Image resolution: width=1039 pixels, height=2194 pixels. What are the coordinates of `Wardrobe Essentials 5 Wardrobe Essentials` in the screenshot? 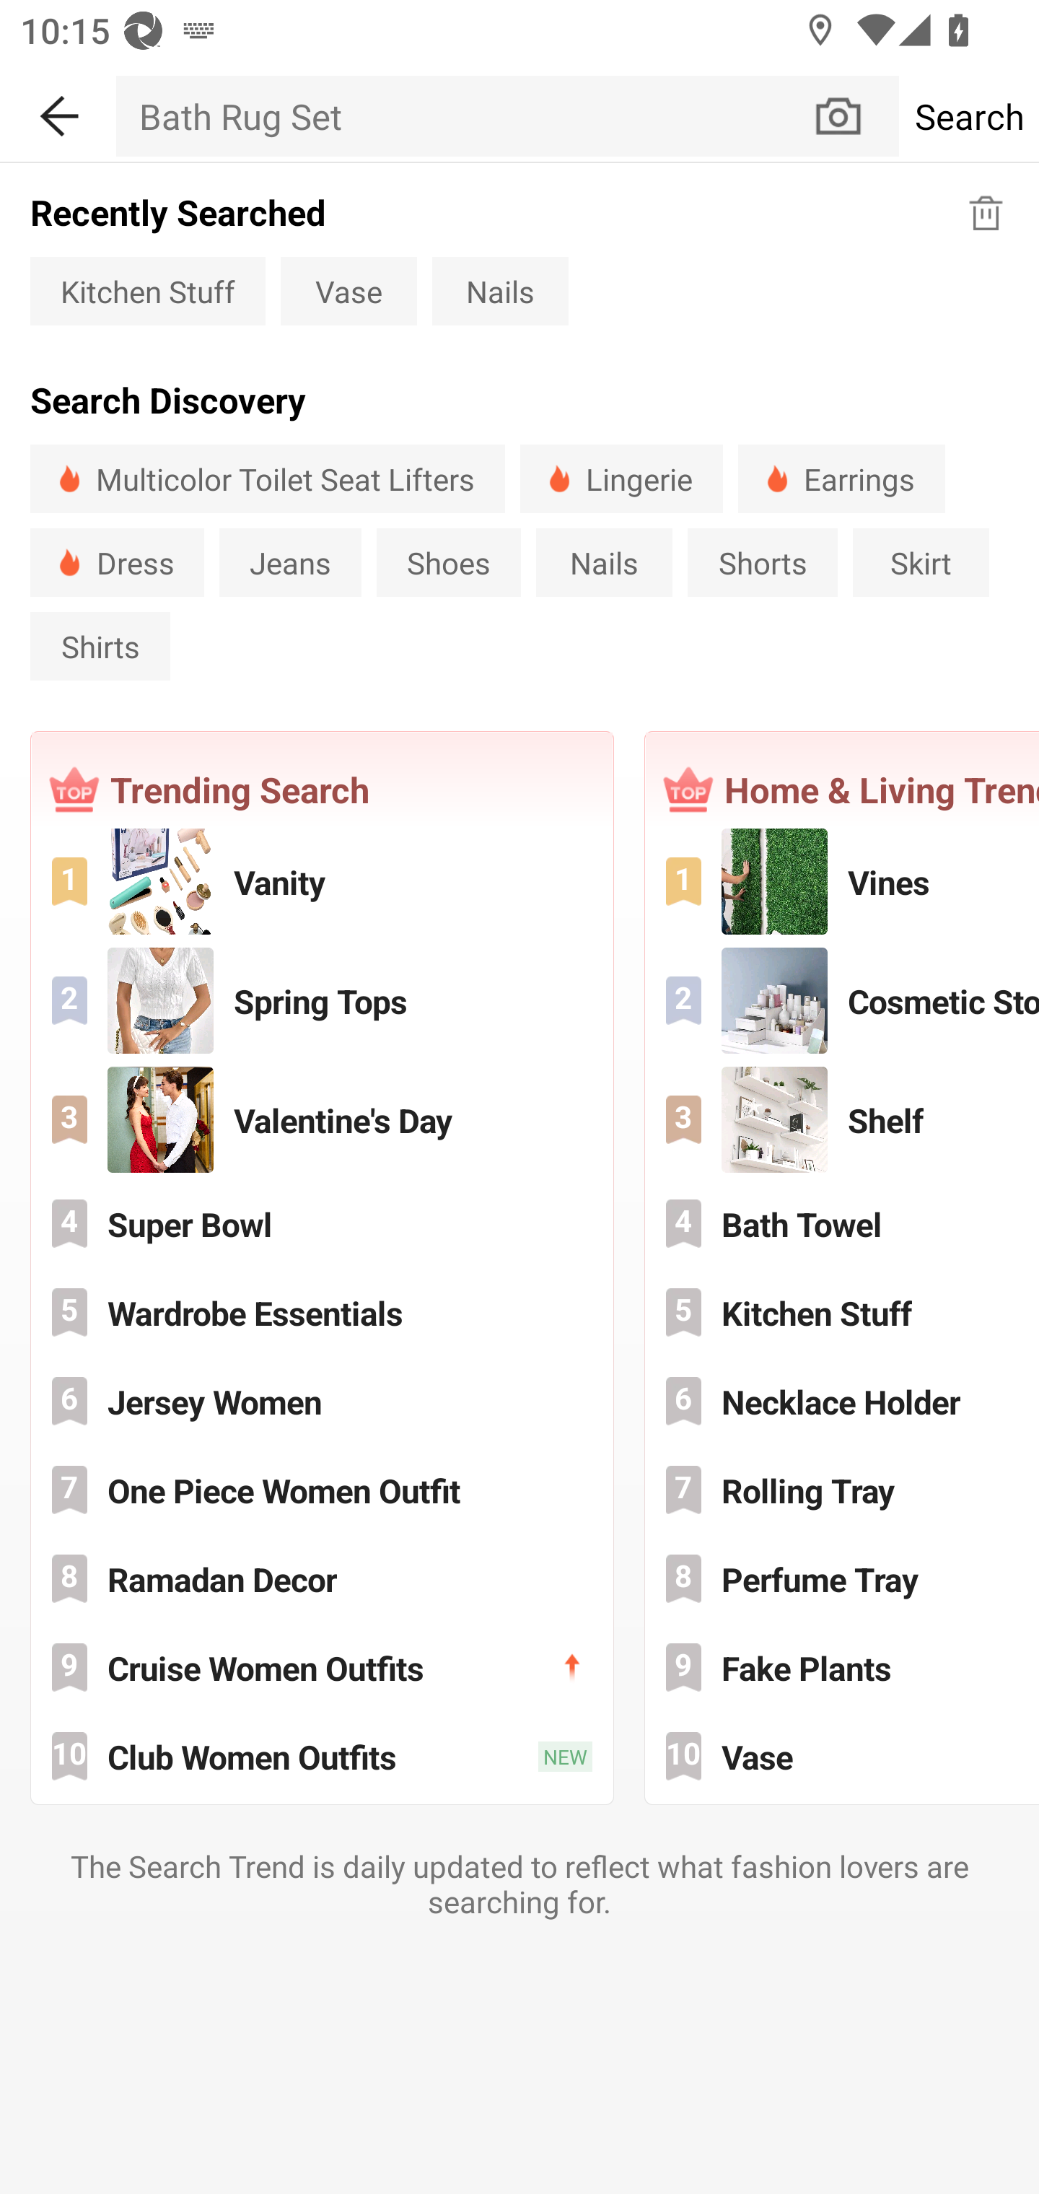 It's located at (322, 1312).